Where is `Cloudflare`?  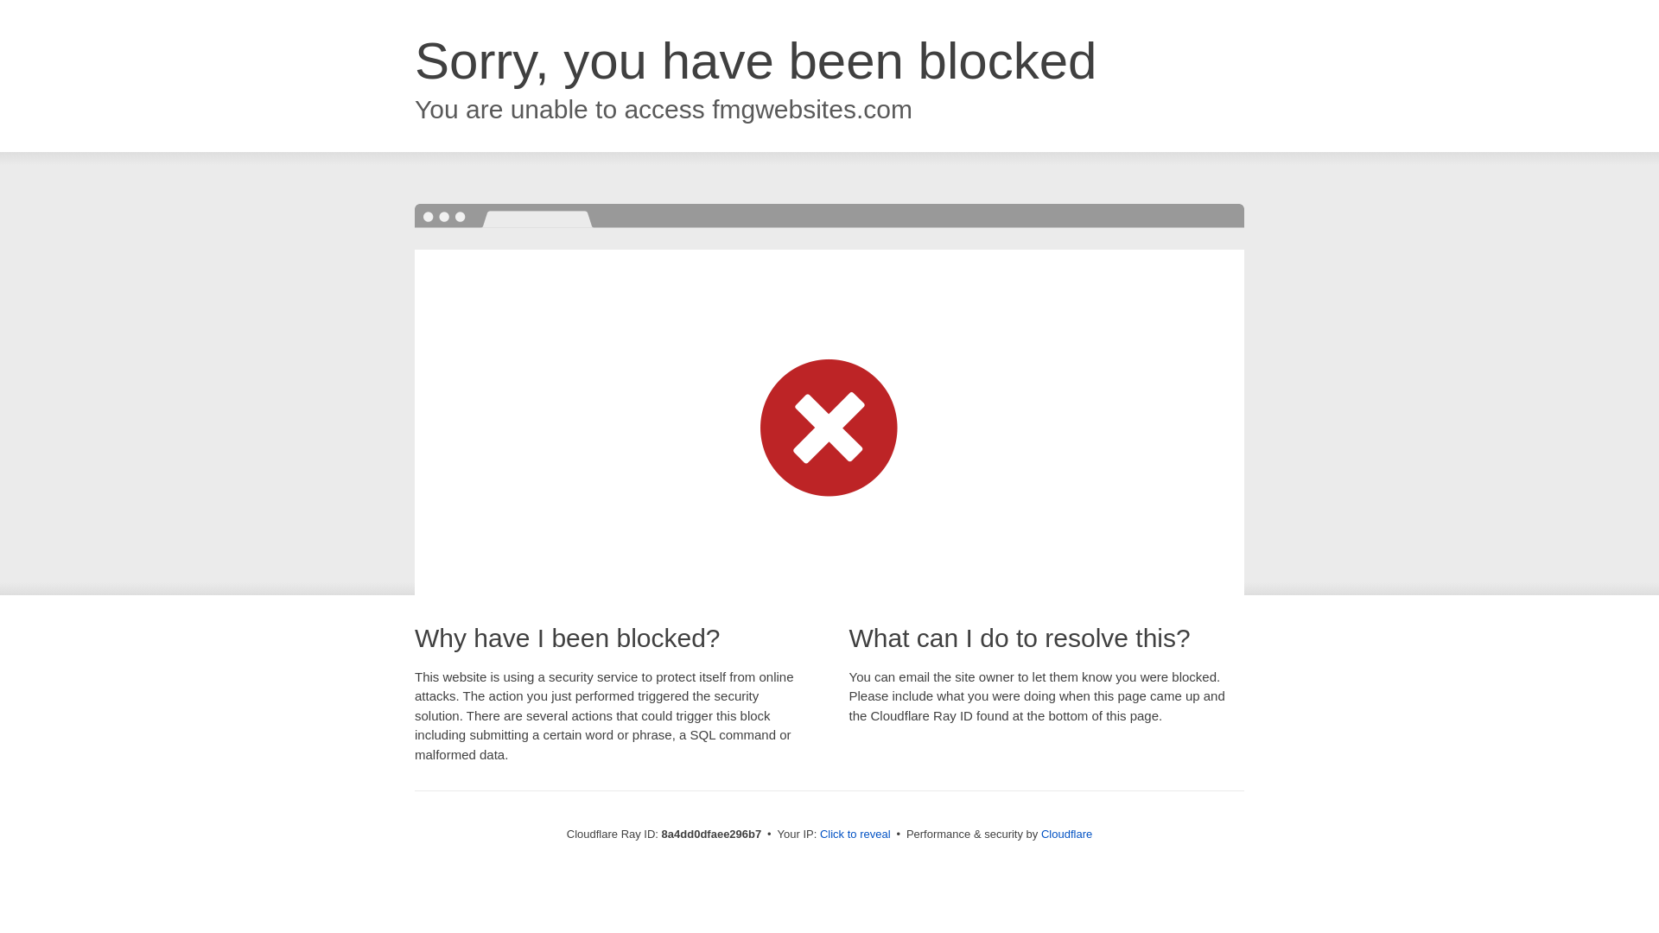 Cloudflare is located at coordinates (1066, 834).